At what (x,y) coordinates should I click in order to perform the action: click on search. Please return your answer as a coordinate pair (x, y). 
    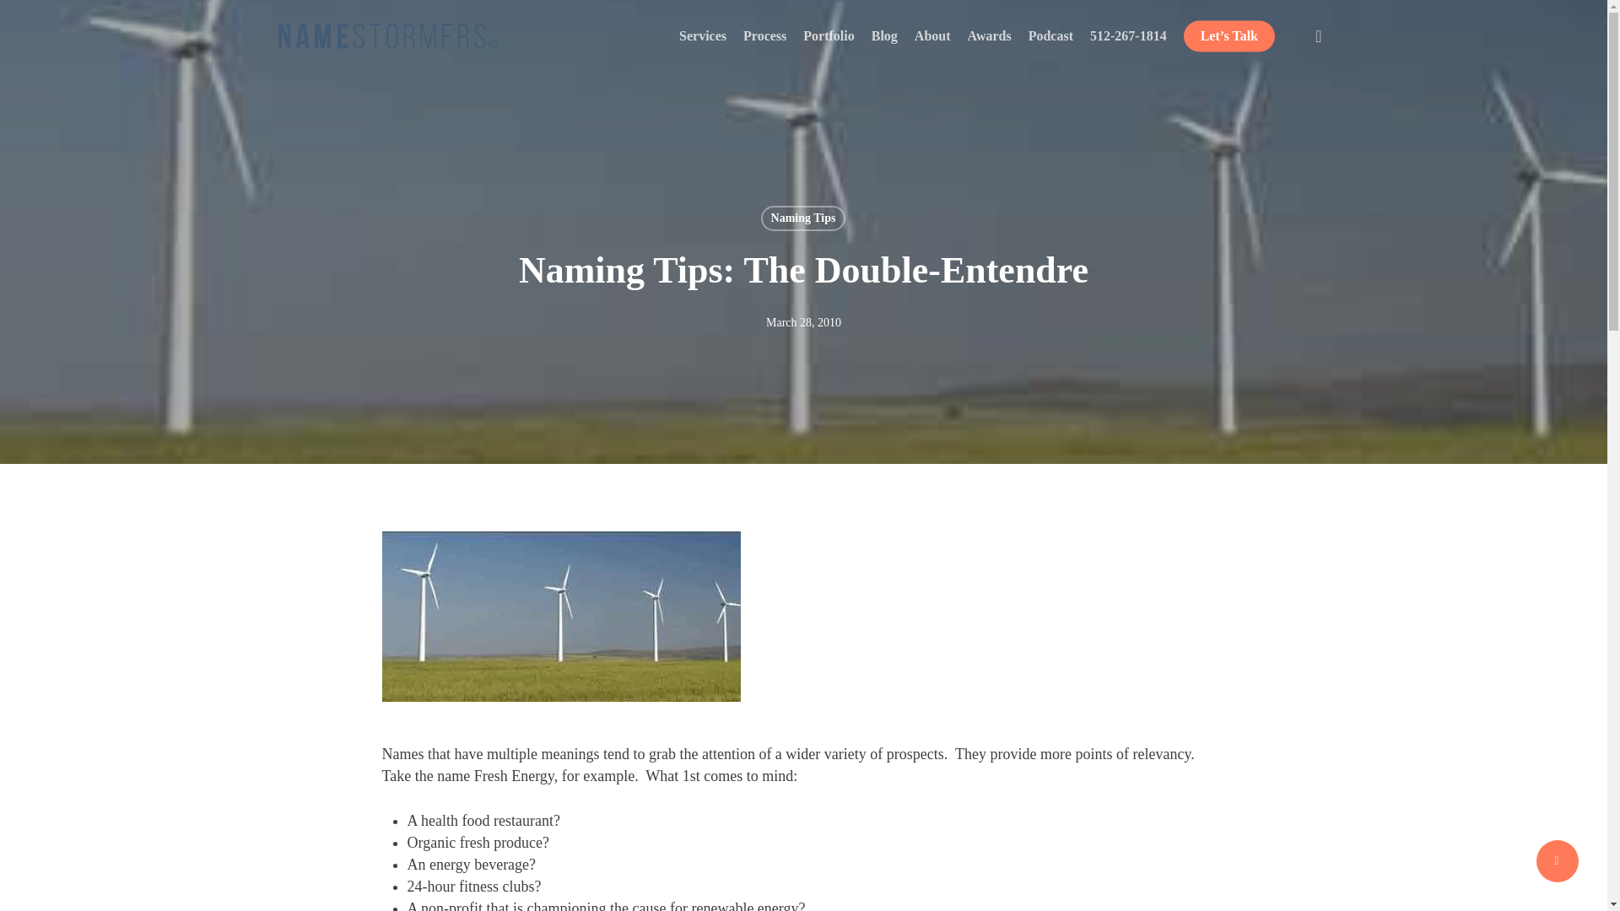
    Looking at the image, I should click on (1318, 35).